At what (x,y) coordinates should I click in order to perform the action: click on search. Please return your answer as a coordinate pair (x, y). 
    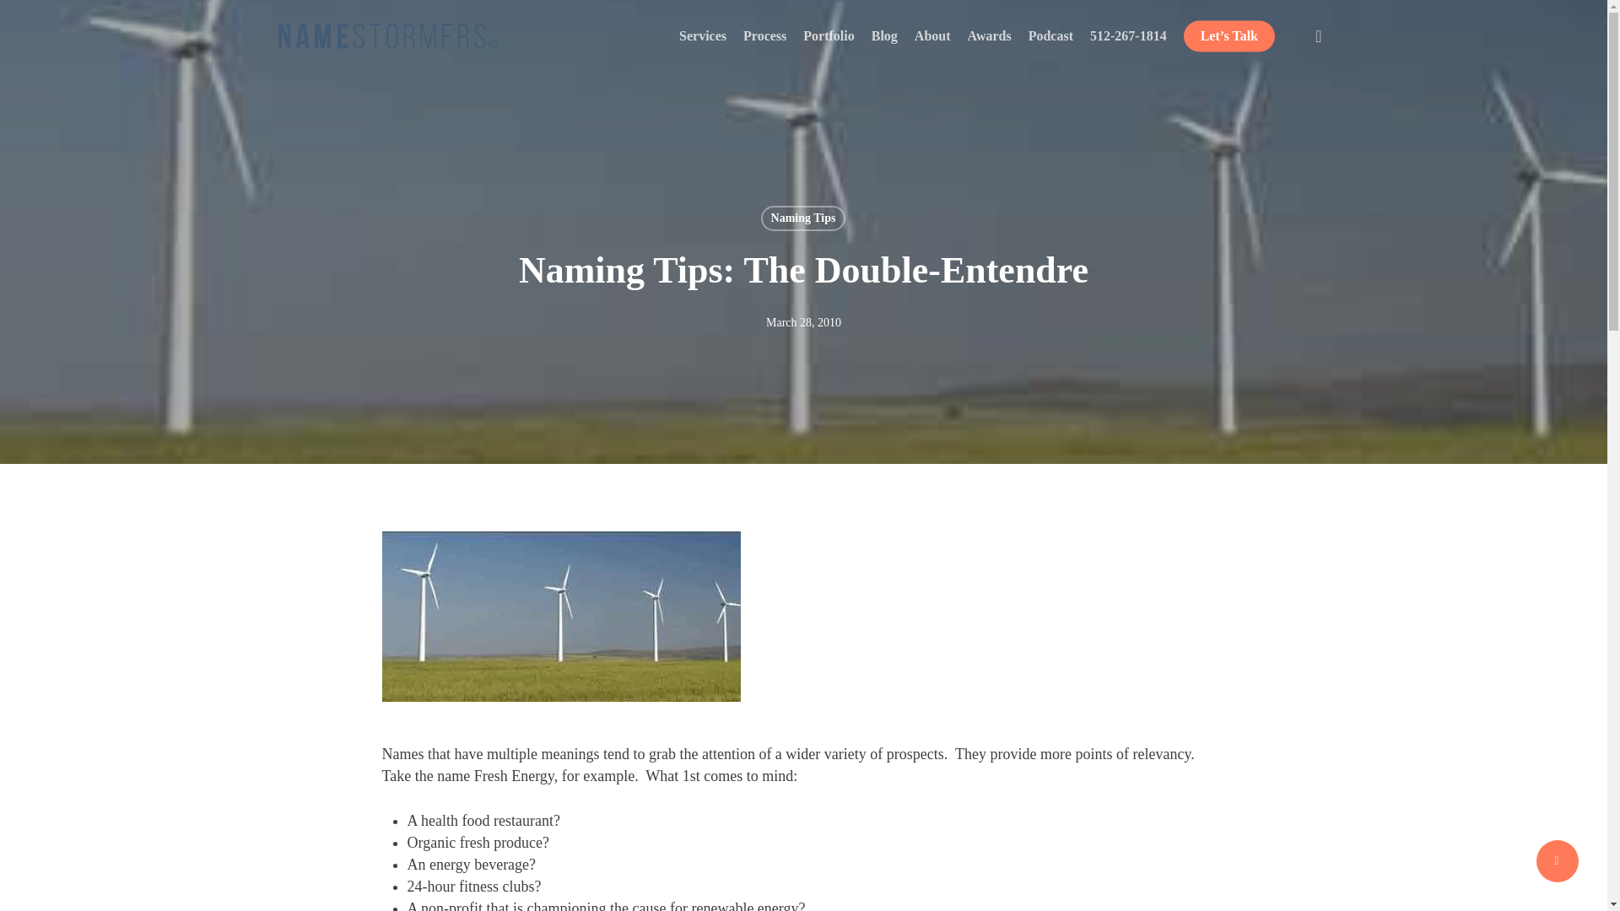
    Looking at the image, I should click on (1318, 35).